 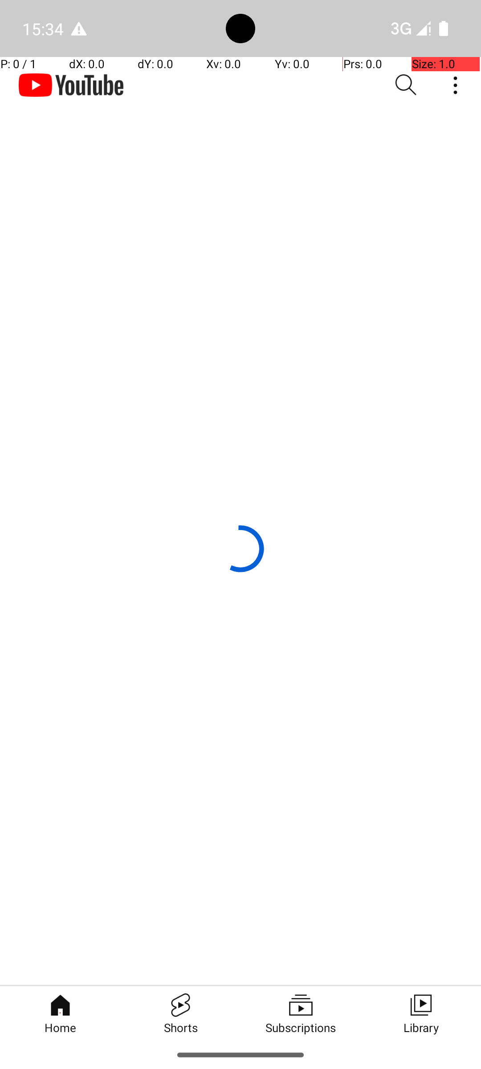 What do you see at coordinates (421, 1013) in the screenshot?
I see `Library` at bounding box center [421, 1013].